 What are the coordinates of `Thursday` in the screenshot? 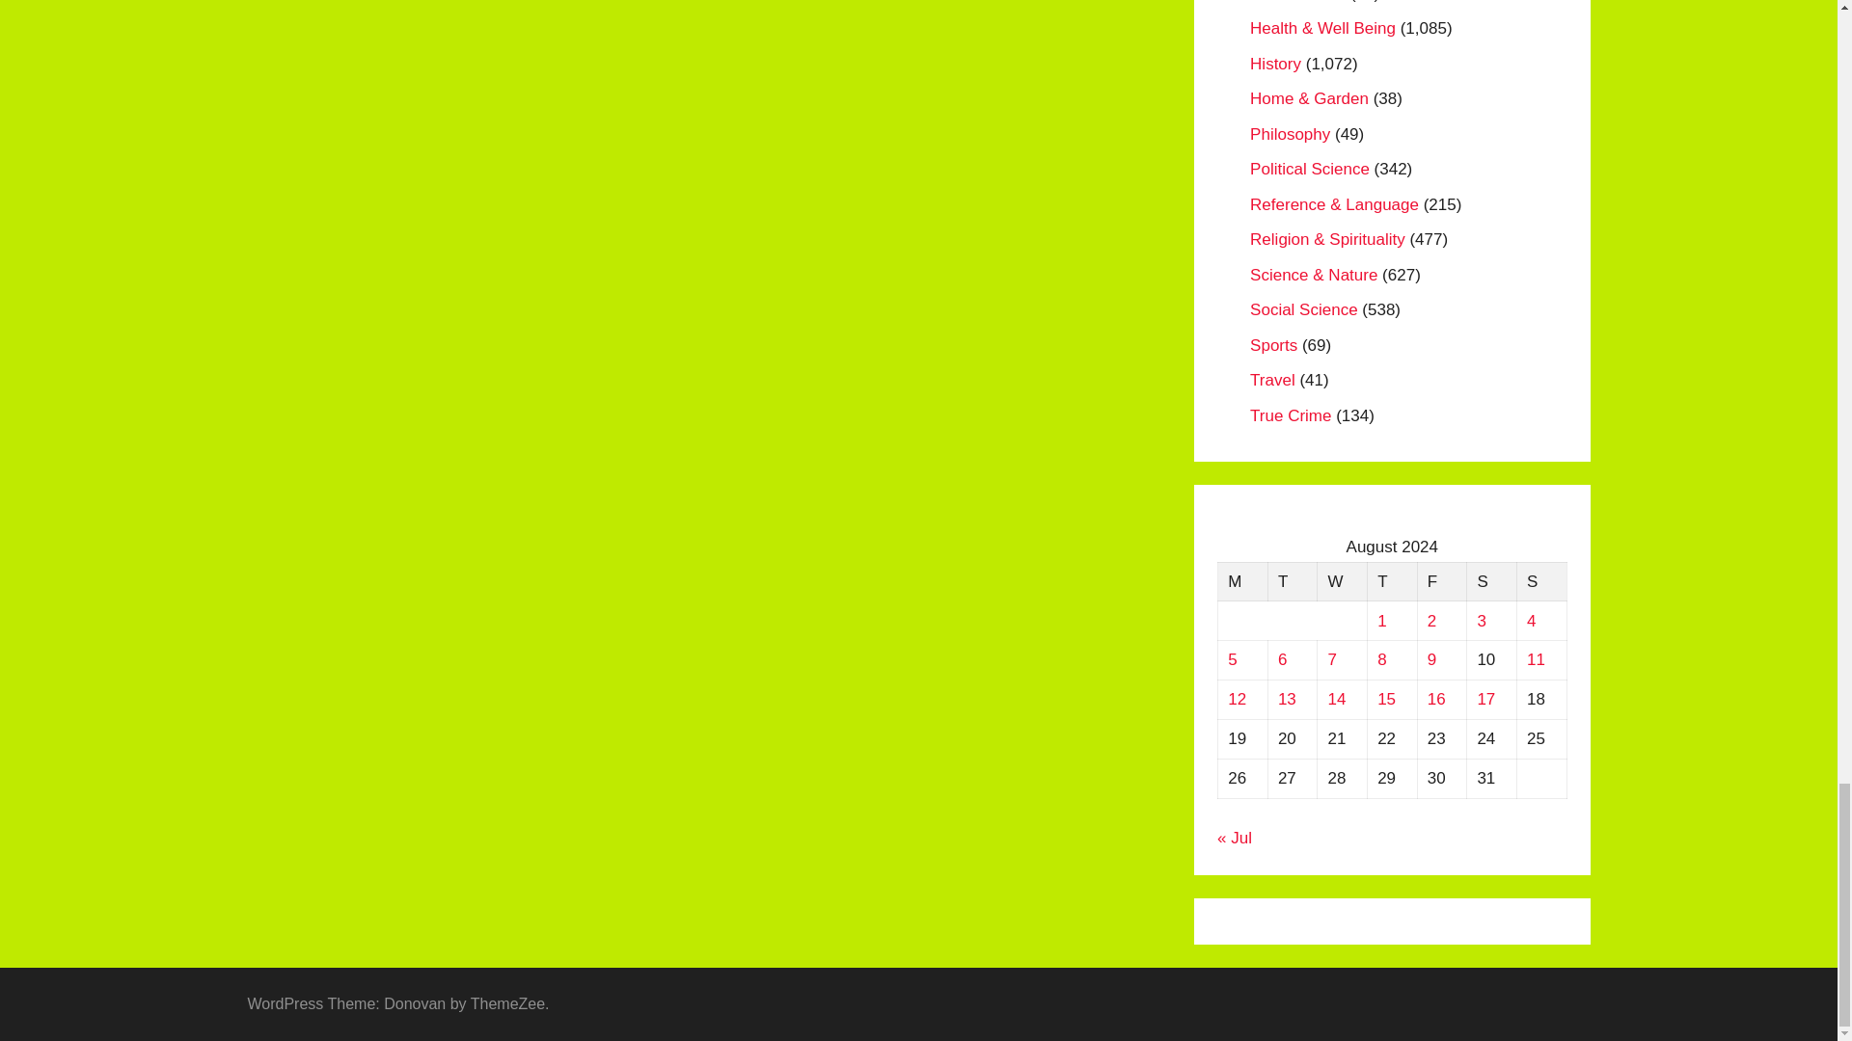 It's located at (1391, 582).